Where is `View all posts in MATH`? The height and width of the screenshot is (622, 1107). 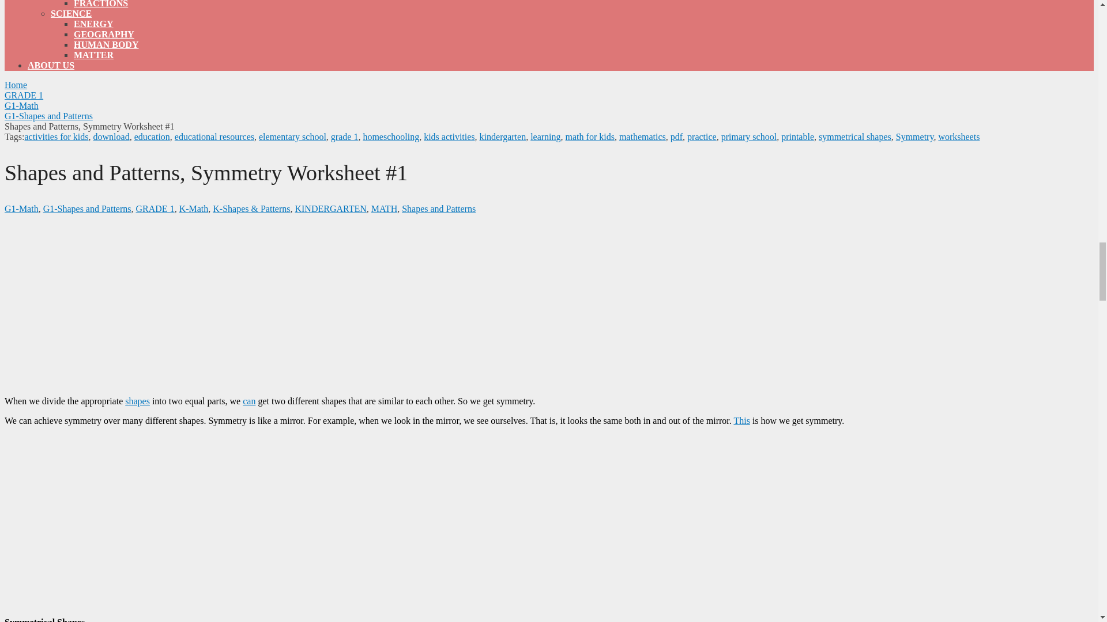
View all posts in MATH is located at coordinates (384, 208).